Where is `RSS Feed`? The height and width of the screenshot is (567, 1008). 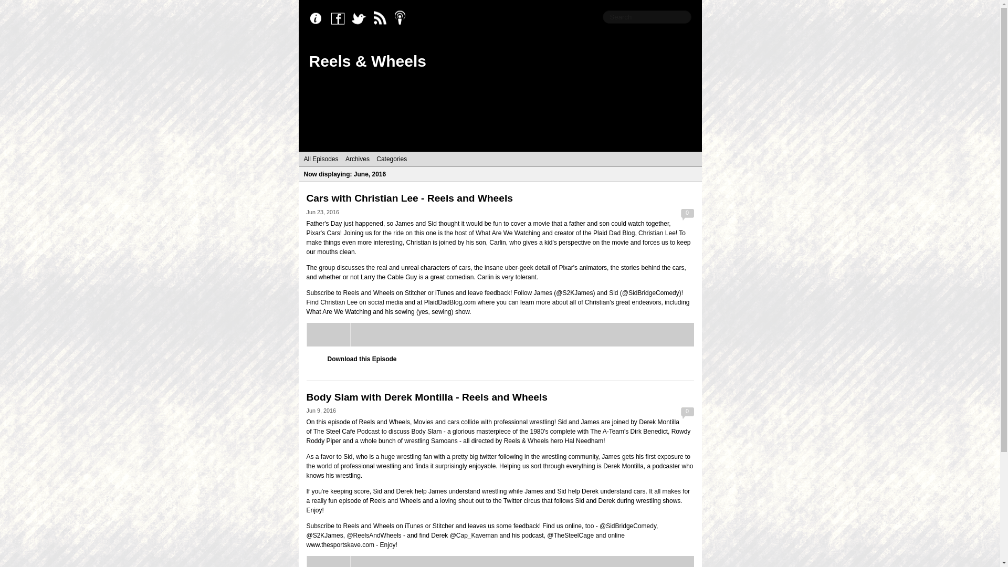
RSS Feed is located at coordinates (382, 18).